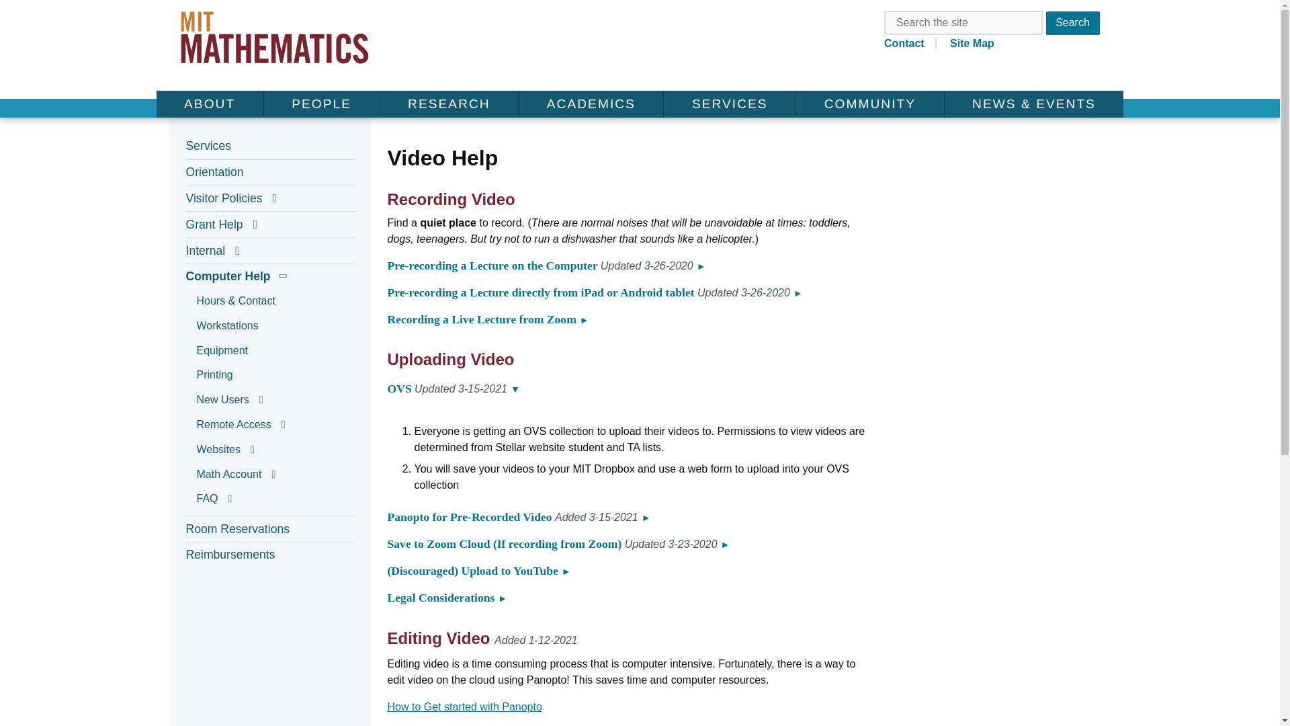 The width and height of the screenshot is (1290, 726). What do you see at coordinates (910, 44) in the screenshot?
I see `Contact` at bounding box center [910, 44].